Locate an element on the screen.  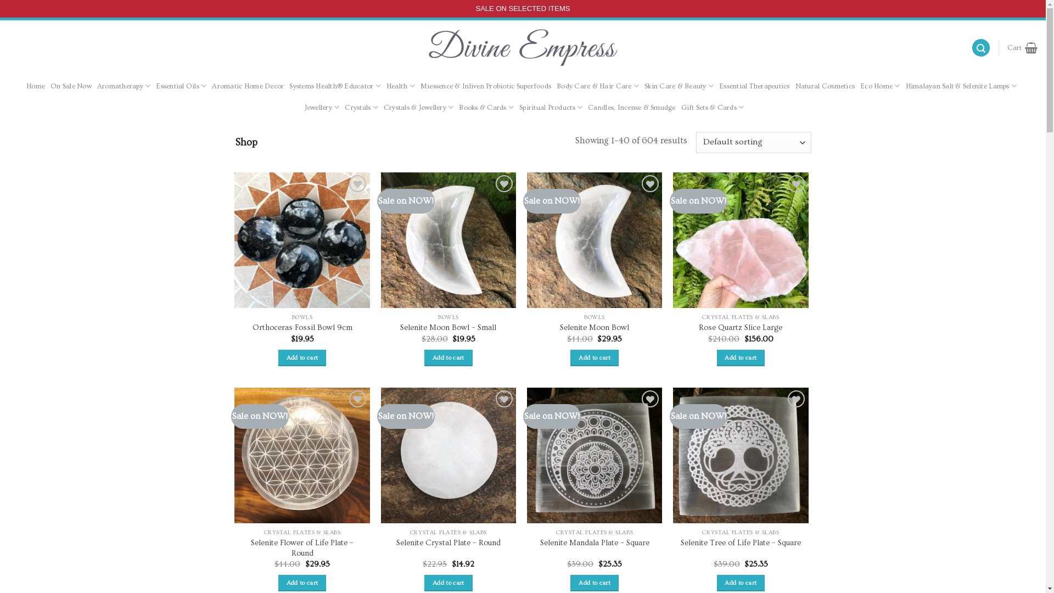
Spiritual Products is located at coordinates (551, 108).